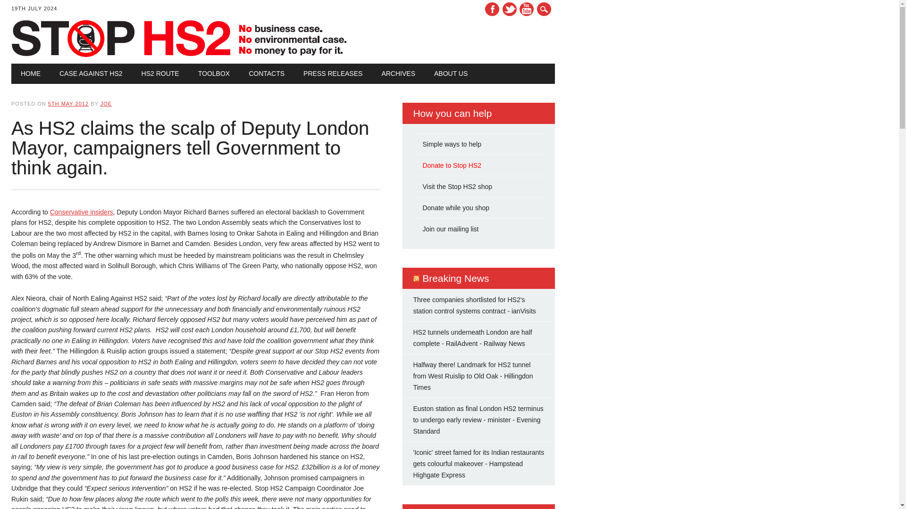  What do you see at coordinates (510, 9) in the screenshot?
I see `Twitter` at bounding box center [510, 9].